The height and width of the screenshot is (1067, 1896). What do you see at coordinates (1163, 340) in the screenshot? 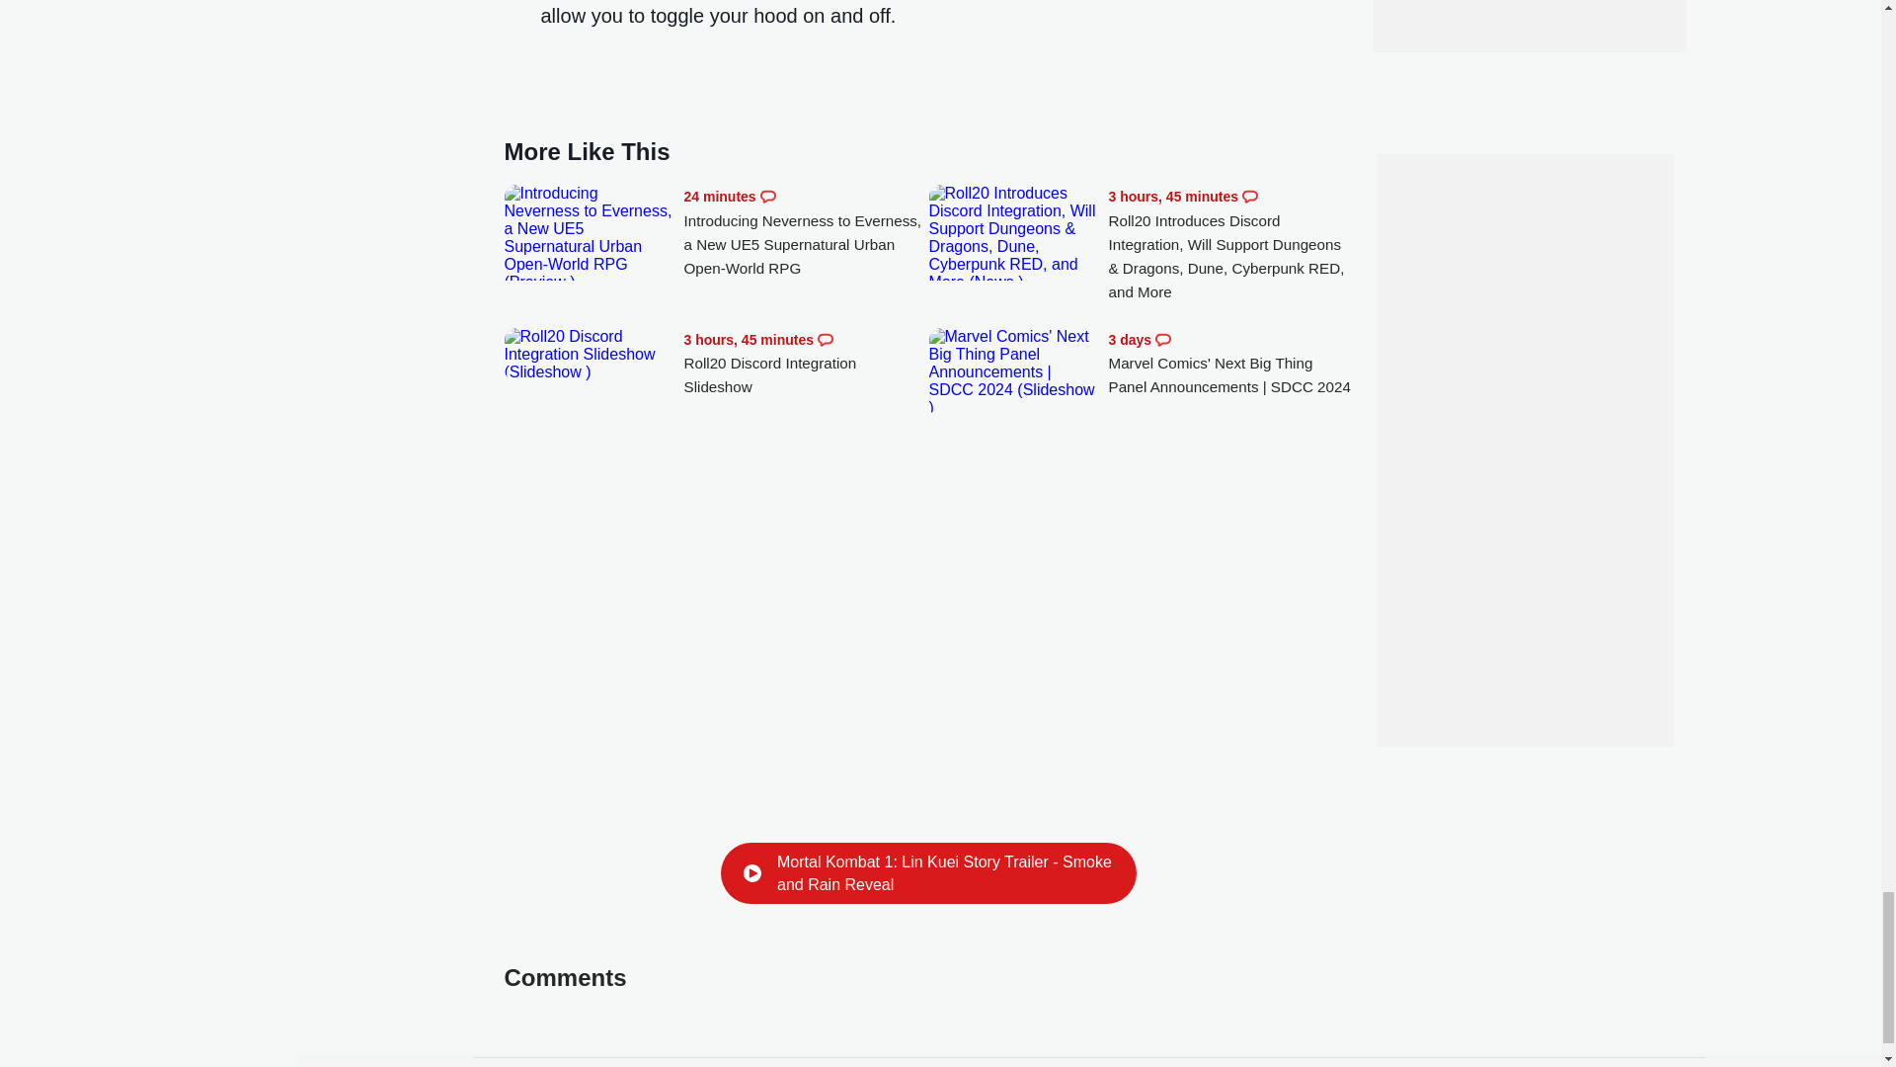
I see `Comments` at bounding box center [1163, 340].